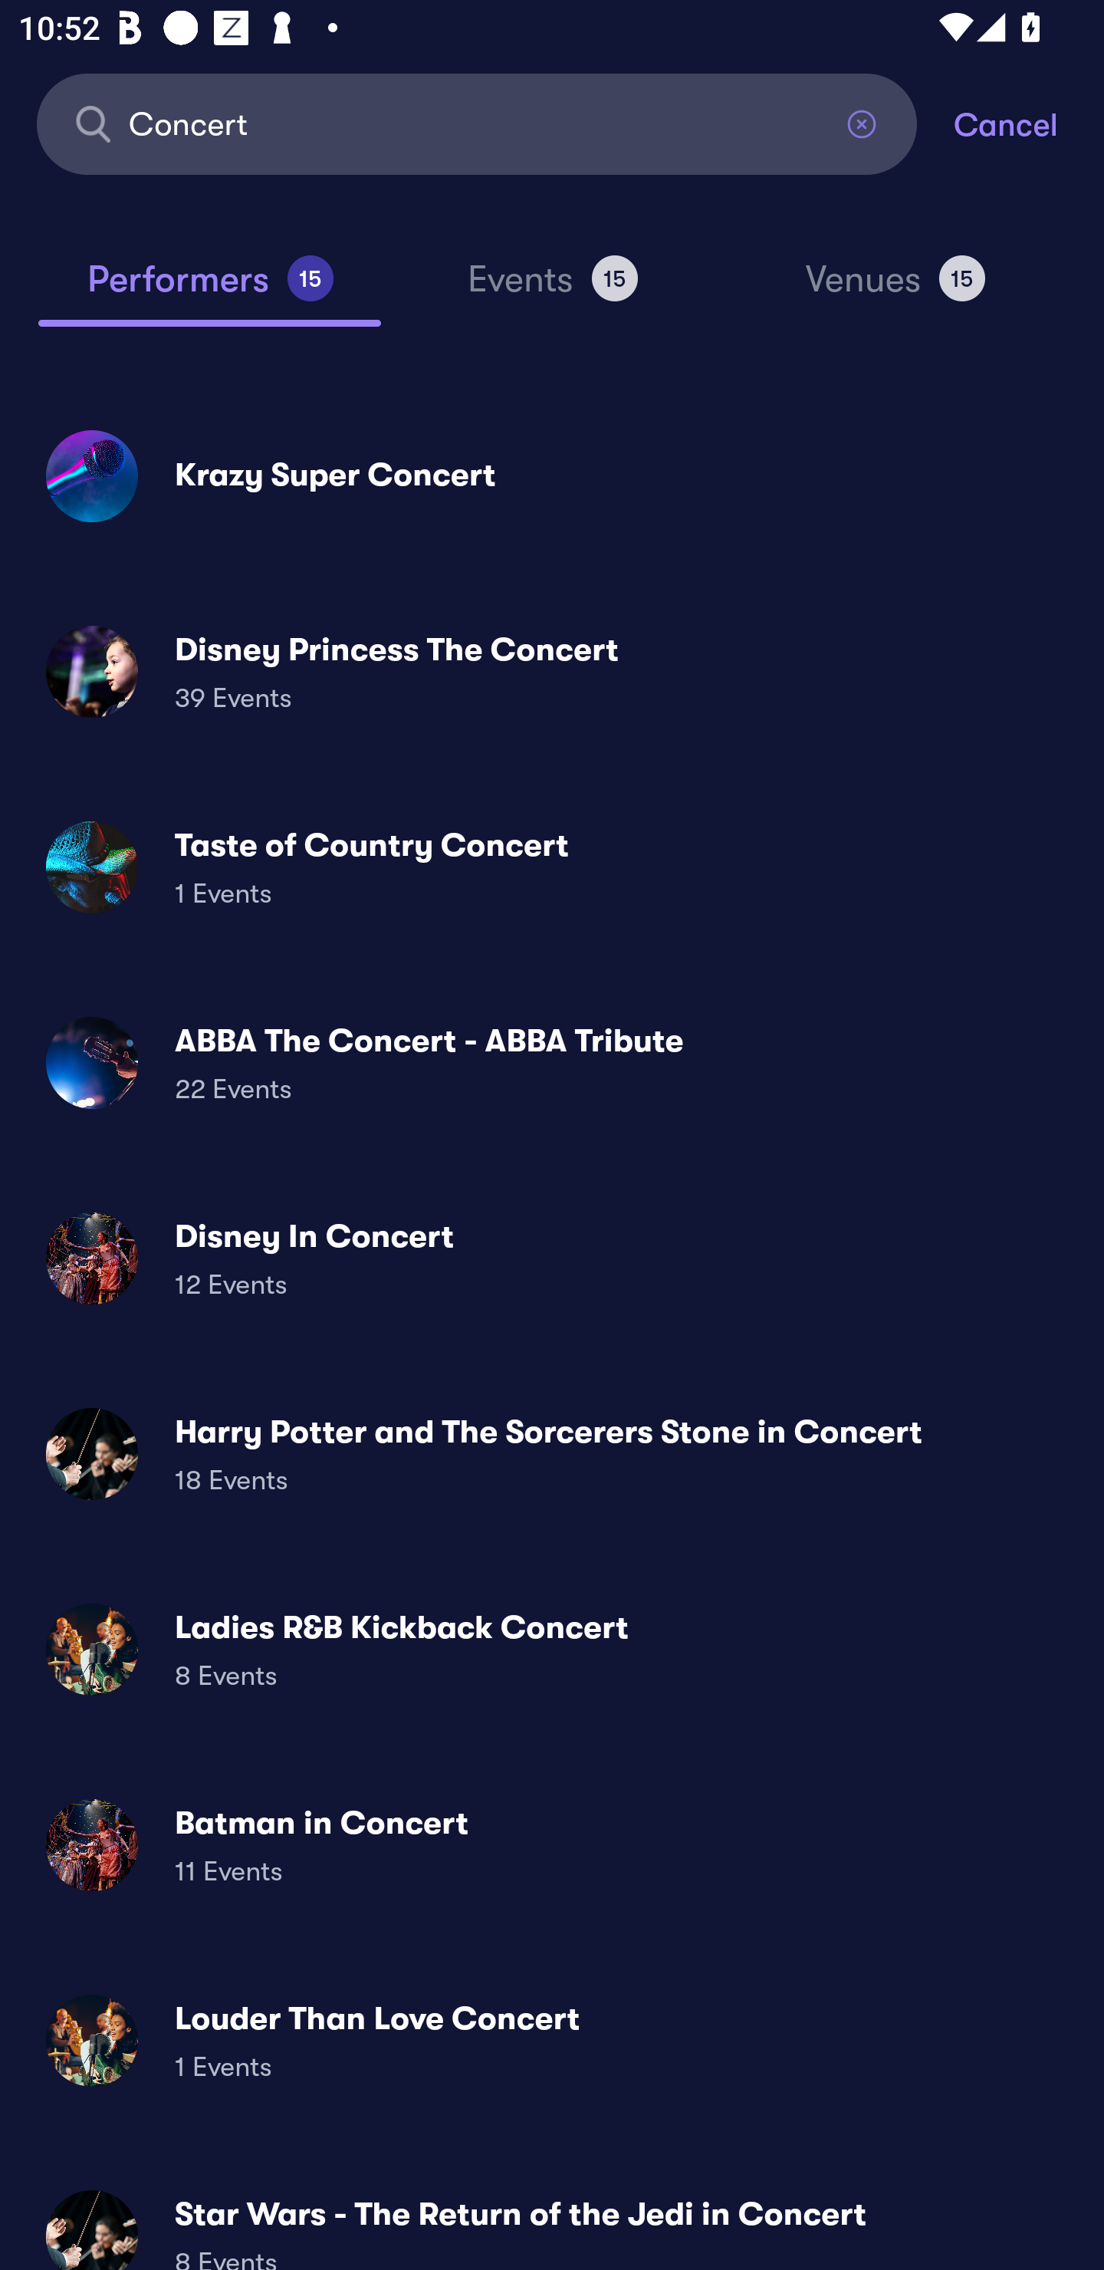  I want to click on Krazy Super Concert, so click(552, 475).